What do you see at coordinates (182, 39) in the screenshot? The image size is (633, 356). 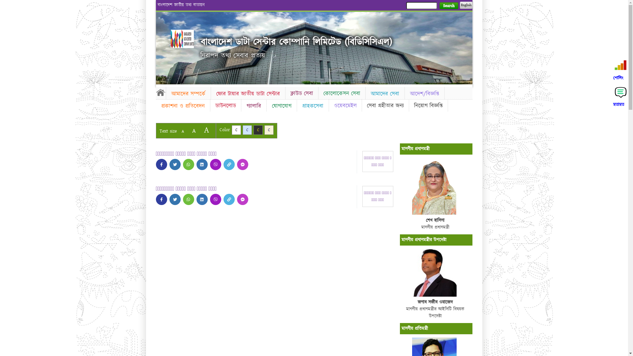 I see `Home` at bounding box center [182, 39].